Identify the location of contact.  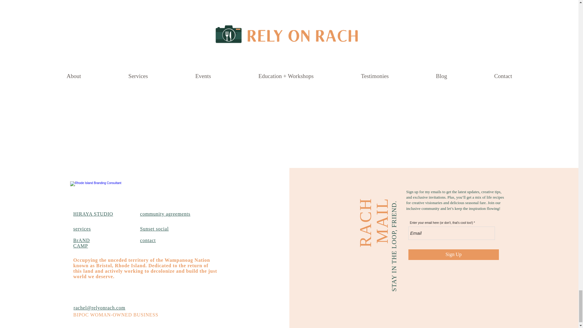
(148, 241).